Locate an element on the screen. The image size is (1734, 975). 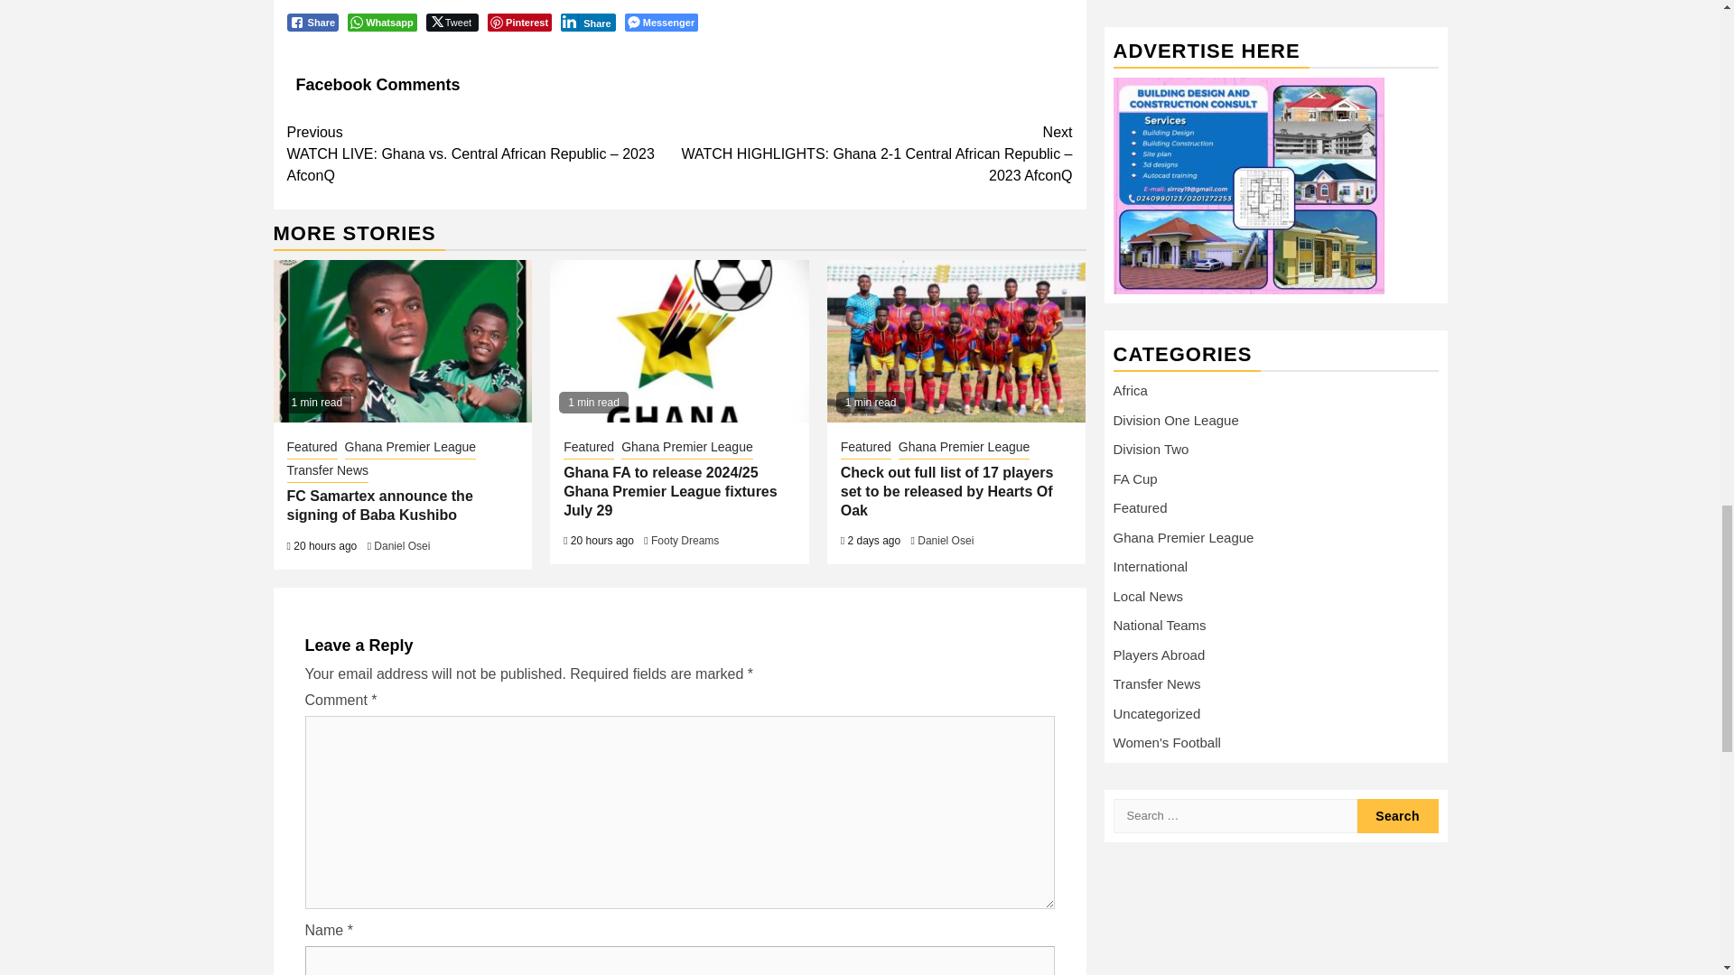
Pinterest is located at coordinates (518, 22).